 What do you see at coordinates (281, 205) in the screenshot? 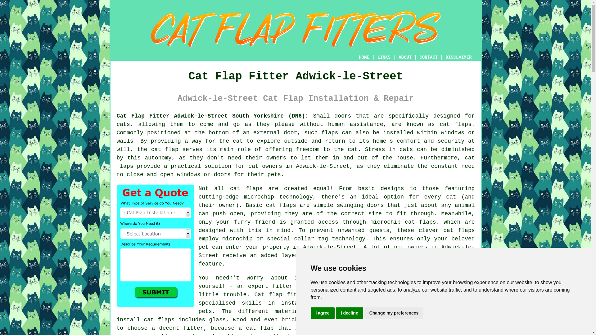
I see `cat flaps` at bounding box center [281, 205].